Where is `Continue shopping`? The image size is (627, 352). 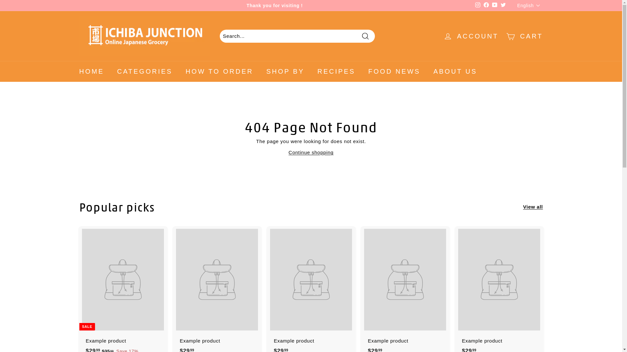
Continue shopping is located at coordinates (311, 153).